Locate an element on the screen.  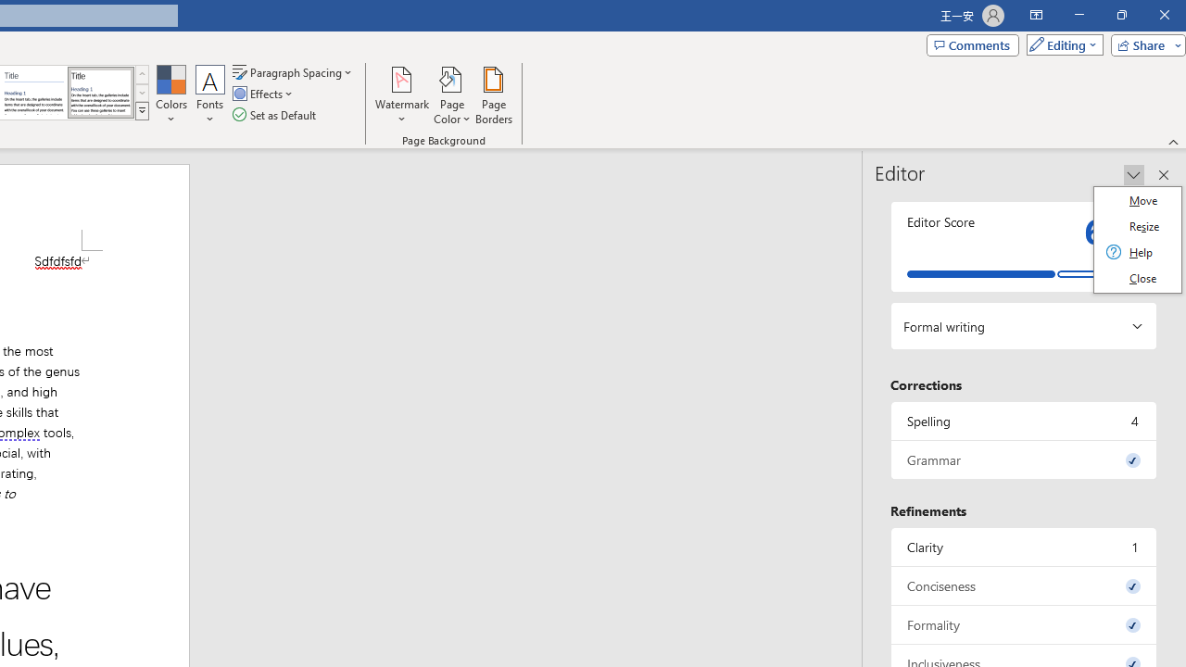
Watermark is located at coordinates (402, 94).